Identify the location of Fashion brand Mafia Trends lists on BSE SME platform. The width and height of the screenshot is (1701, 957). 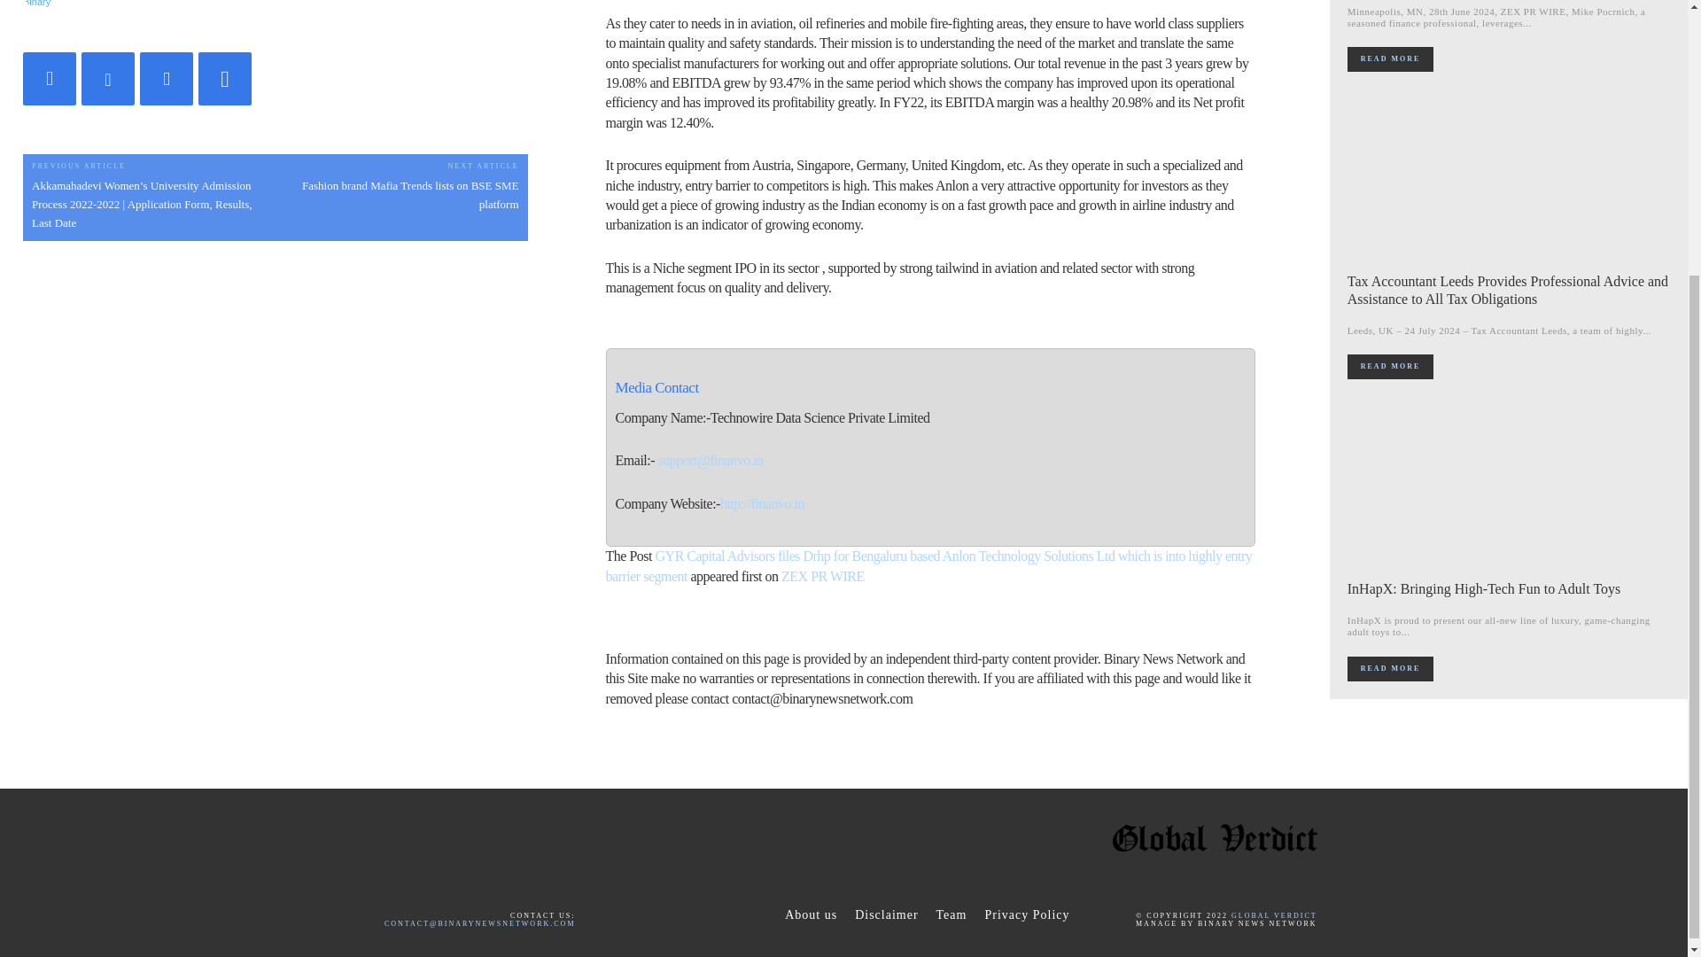
(410, 194).